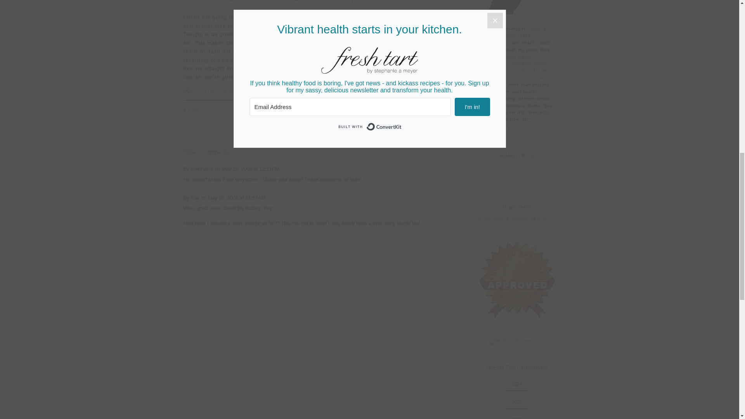 The image size is (745, 419). Describe the element at coordinates (517, 182) in the screenshot. I see `Go` at that location.